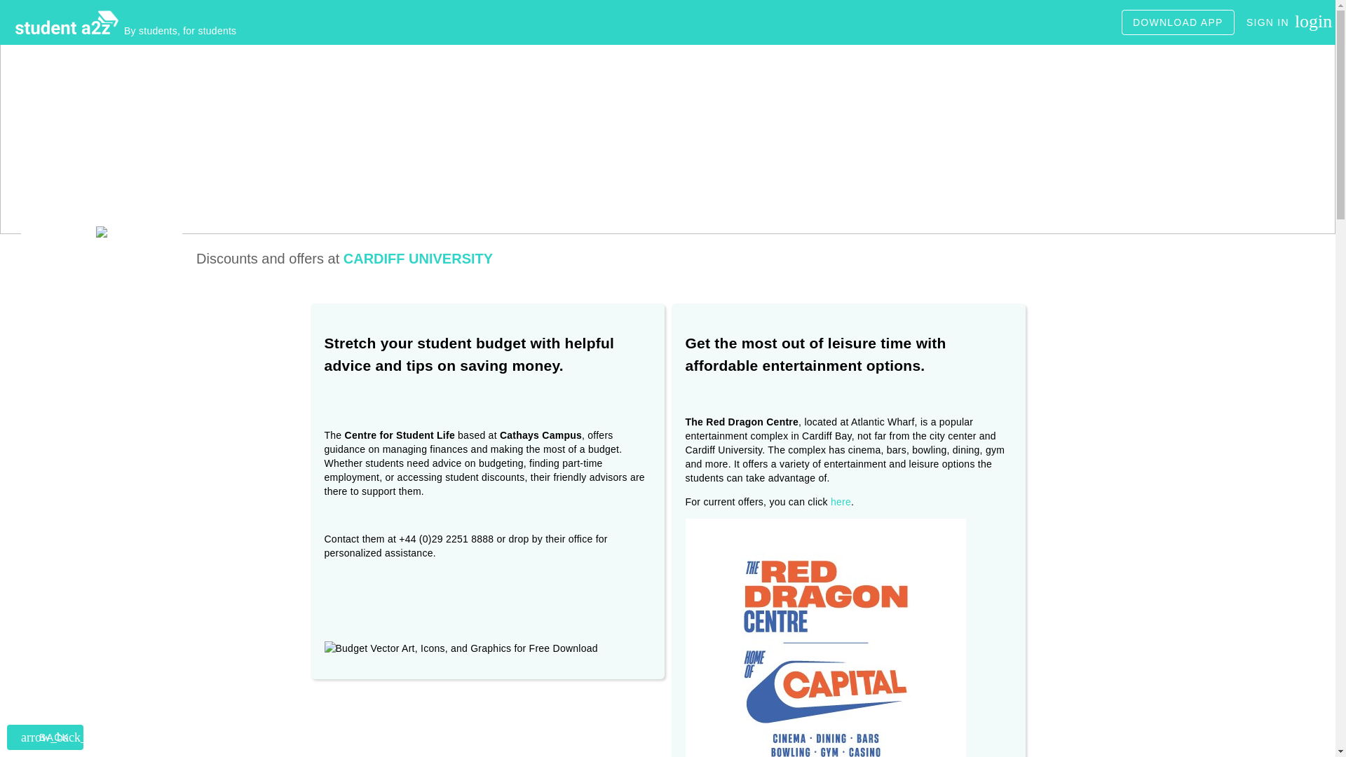  I want to click on DOWNLOAD APP, so click(1178, 22).